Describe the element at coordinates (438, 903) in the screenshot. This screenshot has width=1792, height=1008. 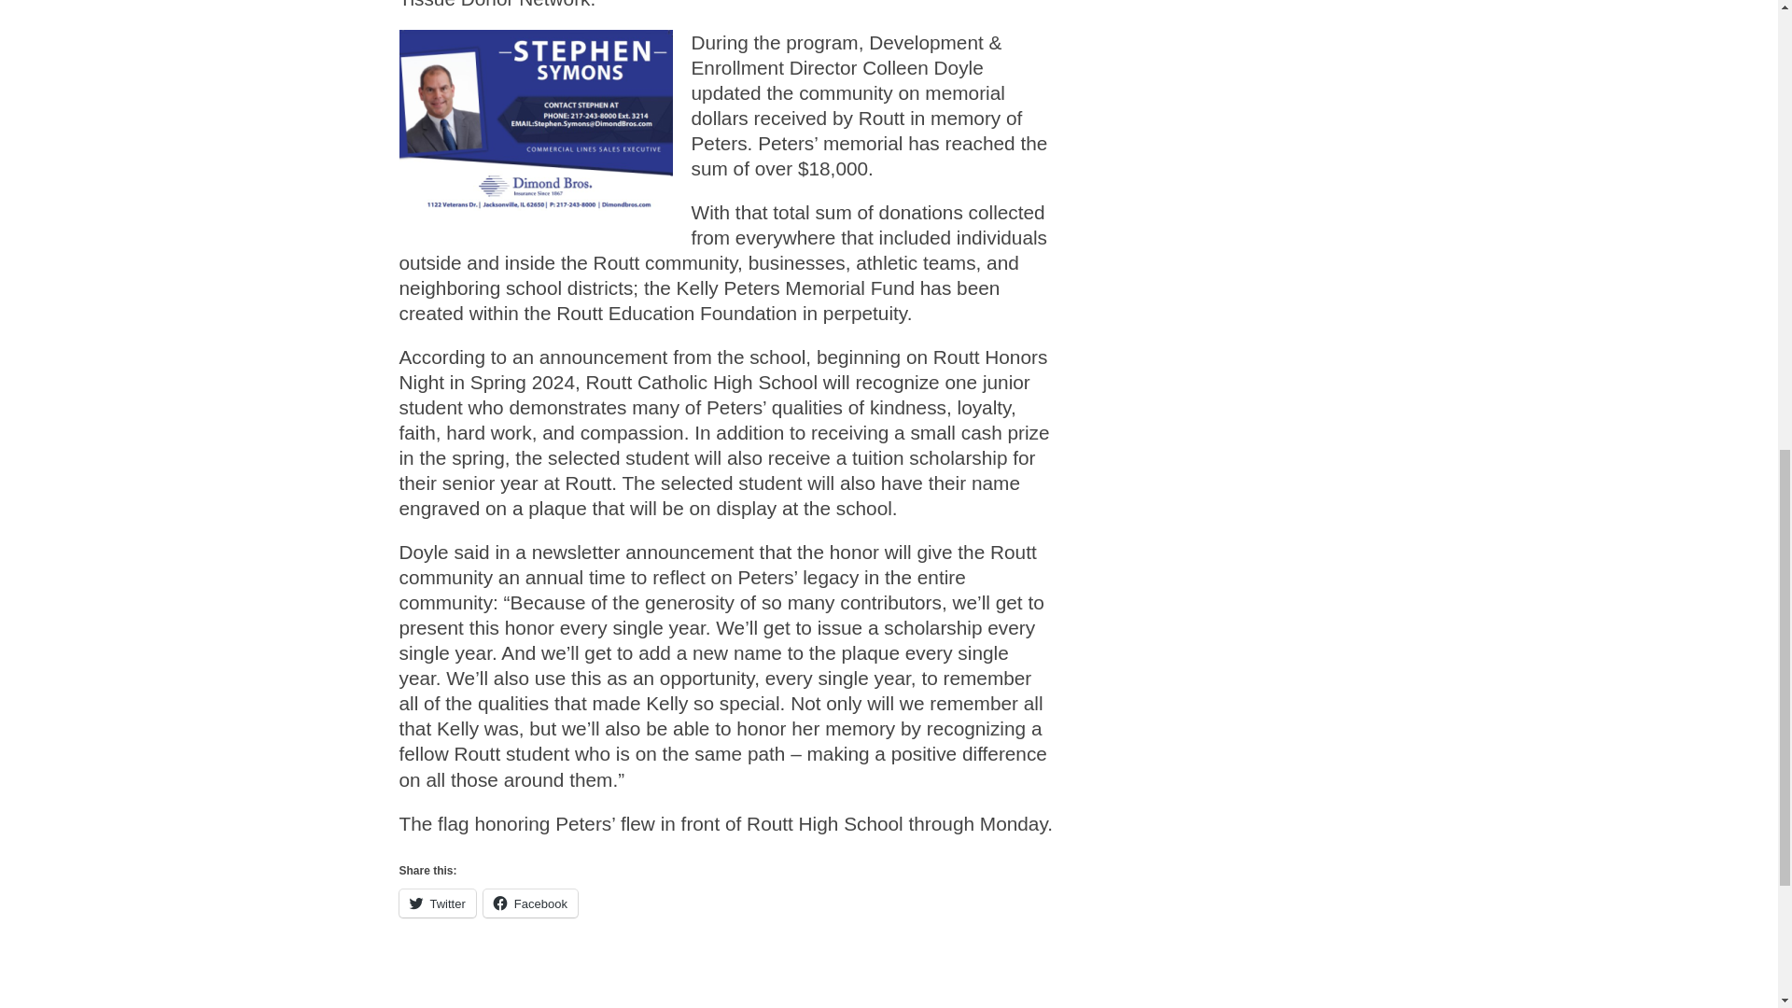
I see `Click to share on Twitter` at that location.